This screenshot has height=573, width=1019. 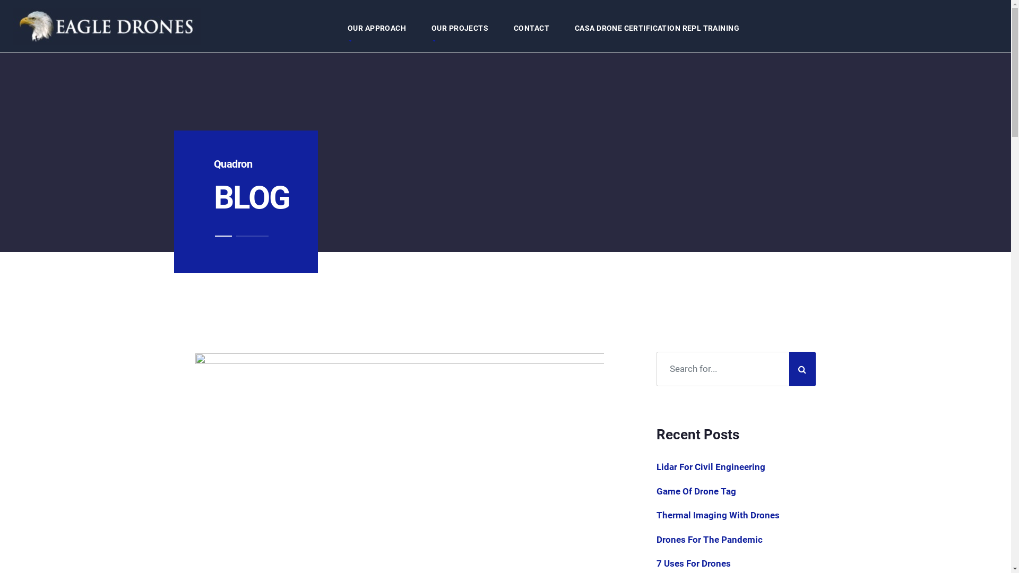 What do you see at coordinates (709, 540) in the screenshot?
I see `Drones For The Pandemic` at bounding box center [709, 540].